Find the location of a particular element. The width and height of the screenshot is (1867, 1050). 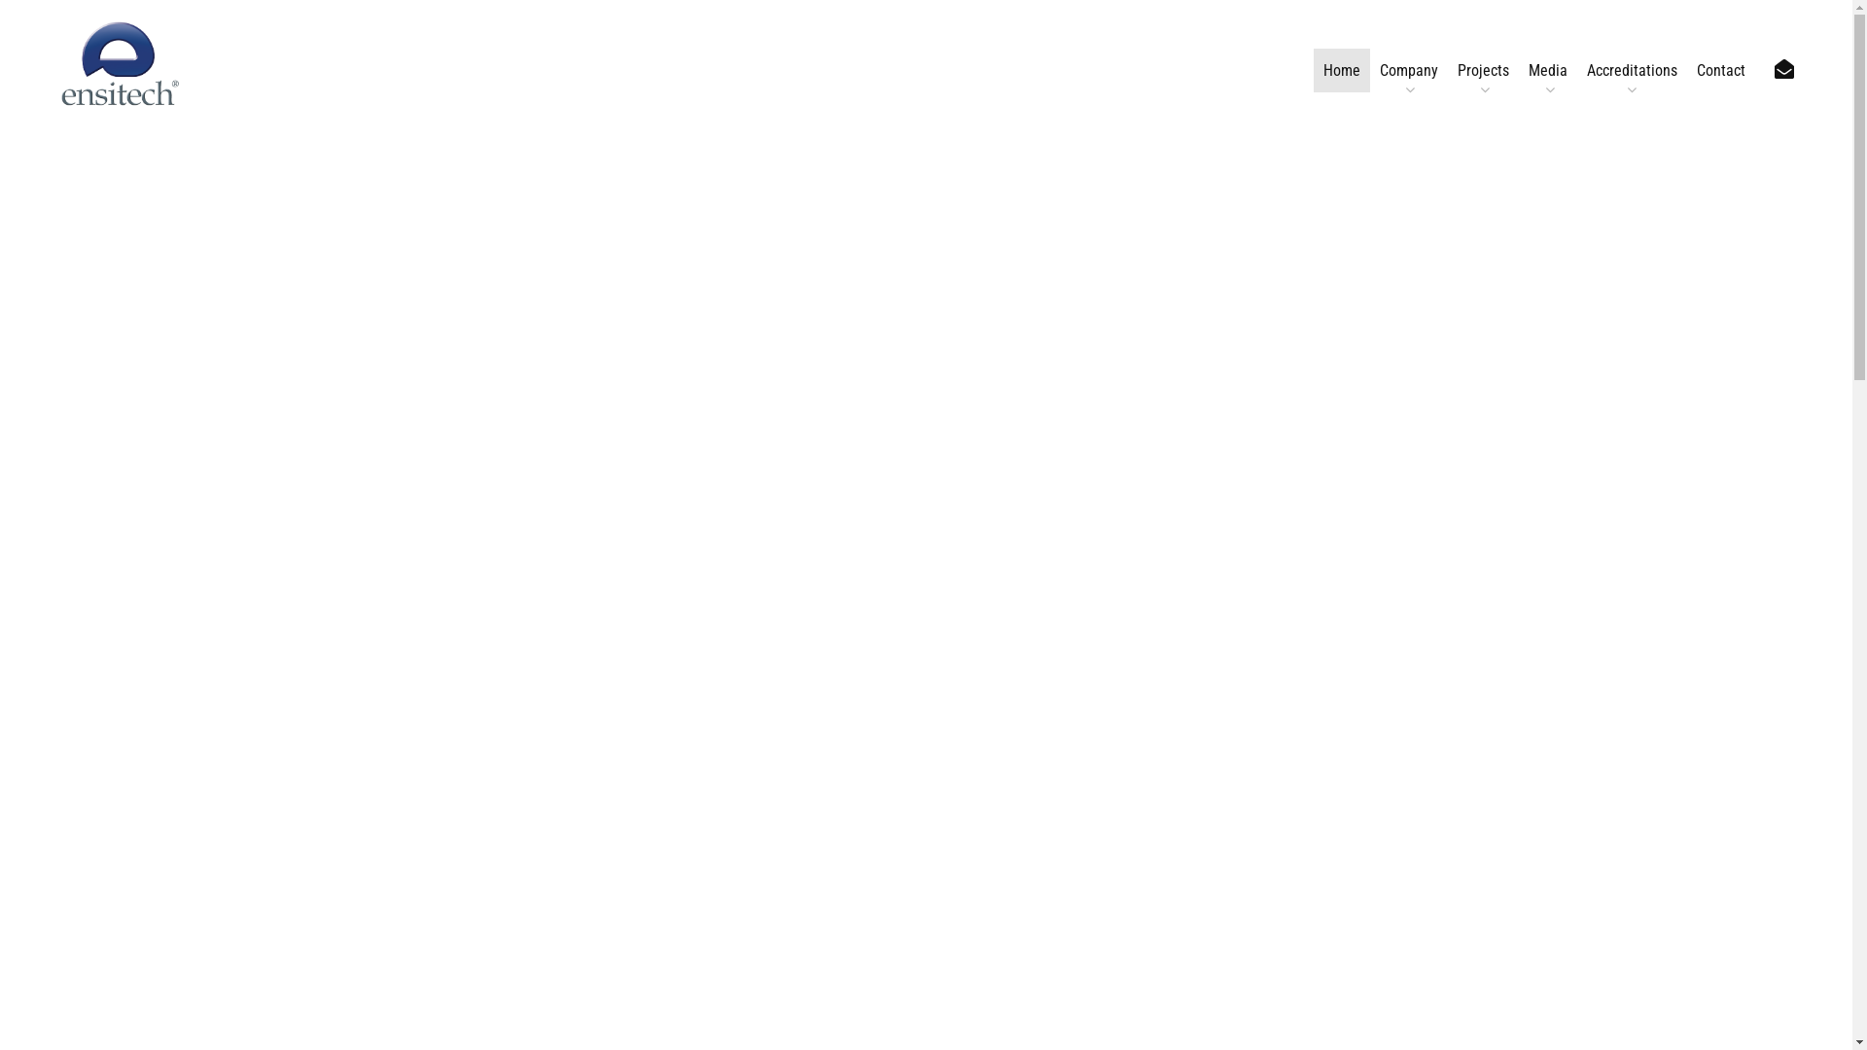

Company is located at coordinates (1409, 71).